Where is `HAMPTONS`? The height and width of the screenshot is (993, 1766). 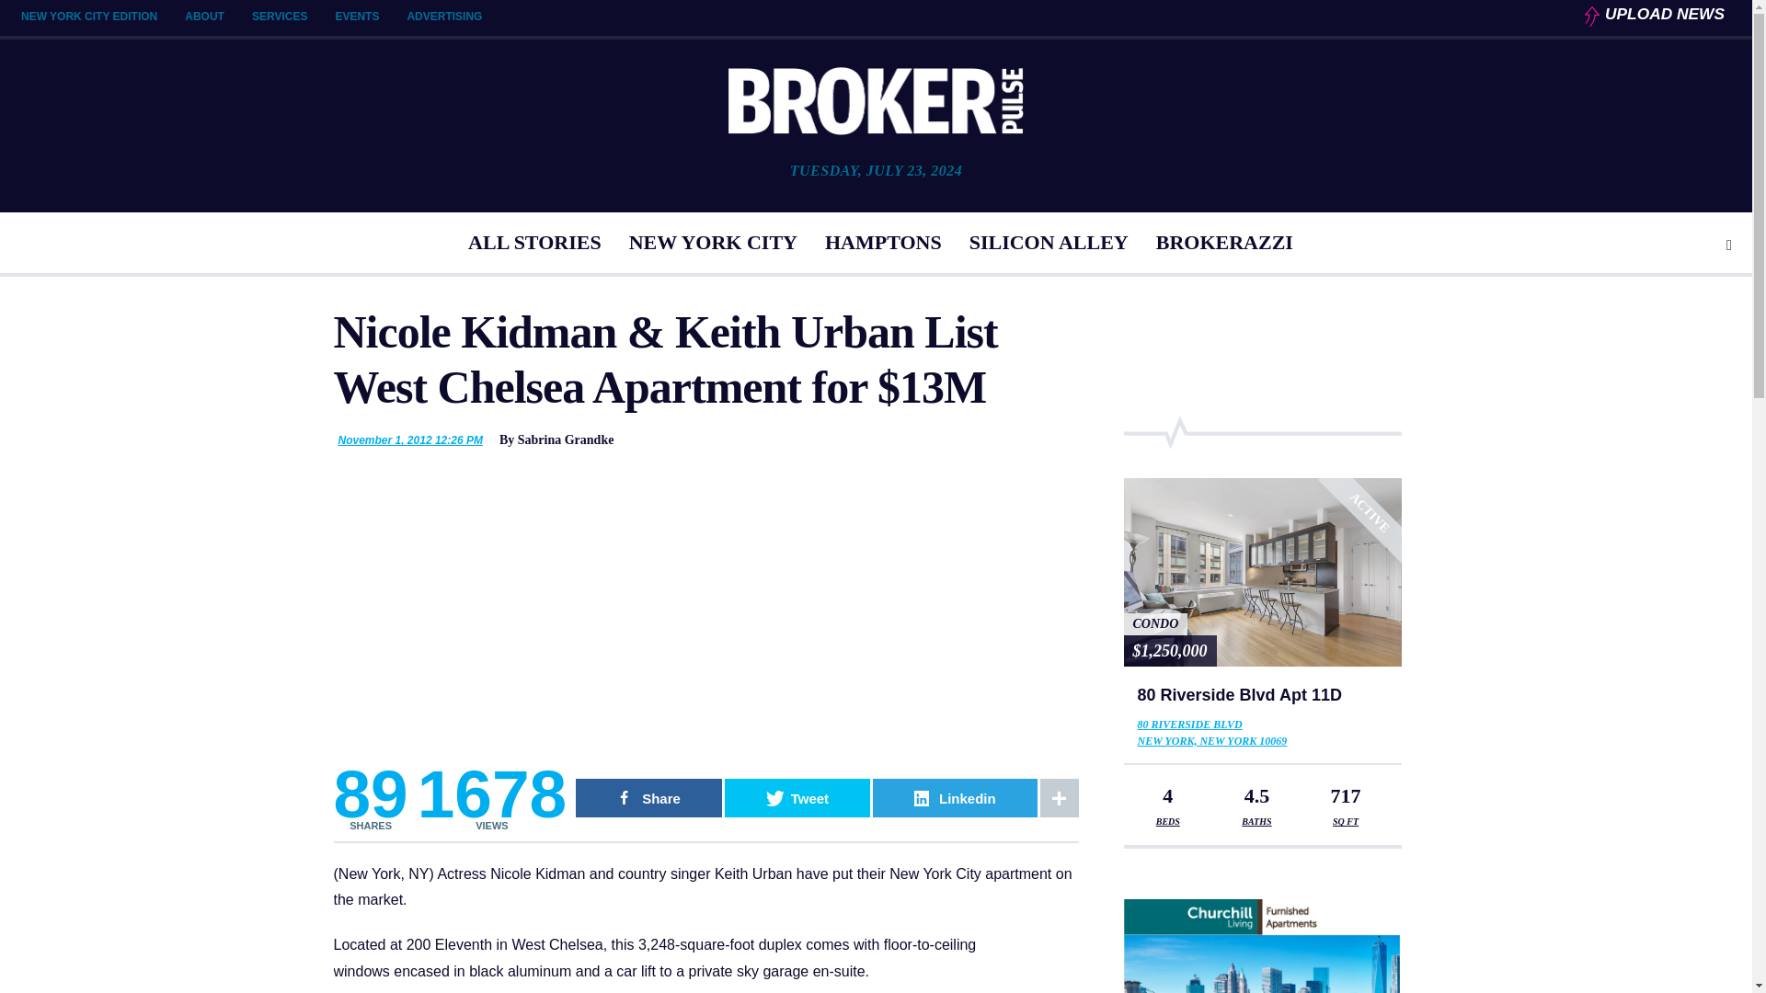 HAMPTONS is located at coordinates (883, 243).